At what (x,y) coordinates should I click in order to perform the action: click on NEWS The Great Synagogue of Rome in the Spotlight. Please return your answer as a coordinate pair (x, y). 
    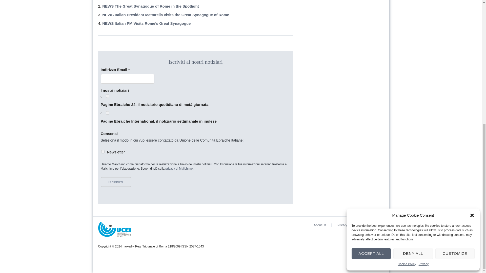
    Looking at the image, I should click on (150, 6).